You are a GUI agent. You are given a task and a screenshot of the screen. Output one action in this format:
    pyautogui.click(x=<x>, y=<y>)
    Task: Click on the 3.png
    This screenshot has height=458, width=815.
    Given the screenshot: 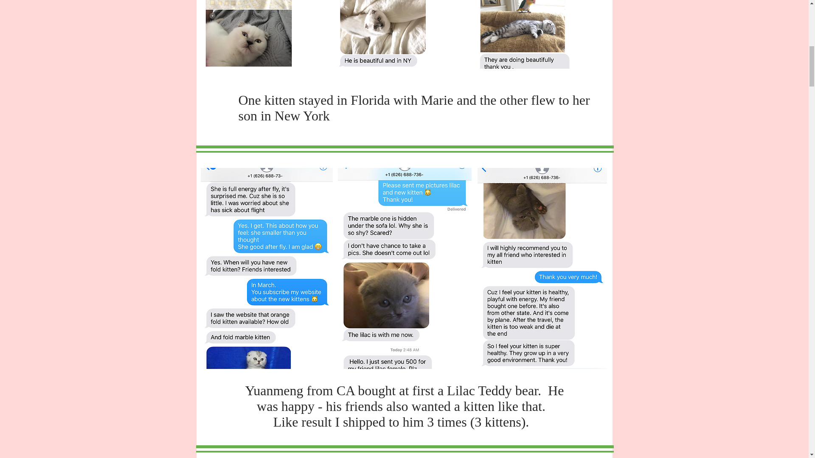 What is the action you would take?
    pyautogui.click(x=540, y=34)
    